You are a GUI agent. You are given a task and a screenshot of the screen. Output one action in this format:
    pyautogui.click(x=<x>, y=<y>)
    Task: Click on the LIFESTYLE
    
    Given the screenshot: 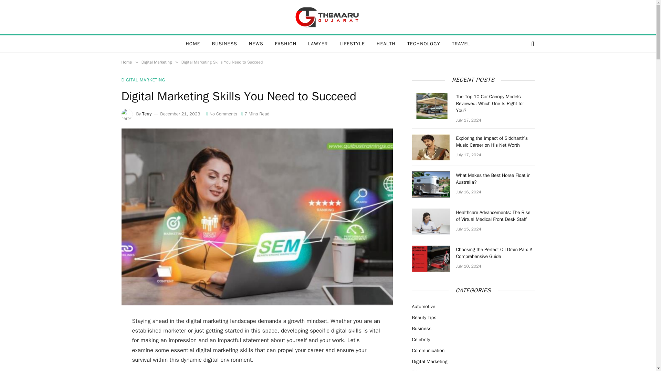 What is the action you would take?
    pyautogui.click(x=352, y=44)
    